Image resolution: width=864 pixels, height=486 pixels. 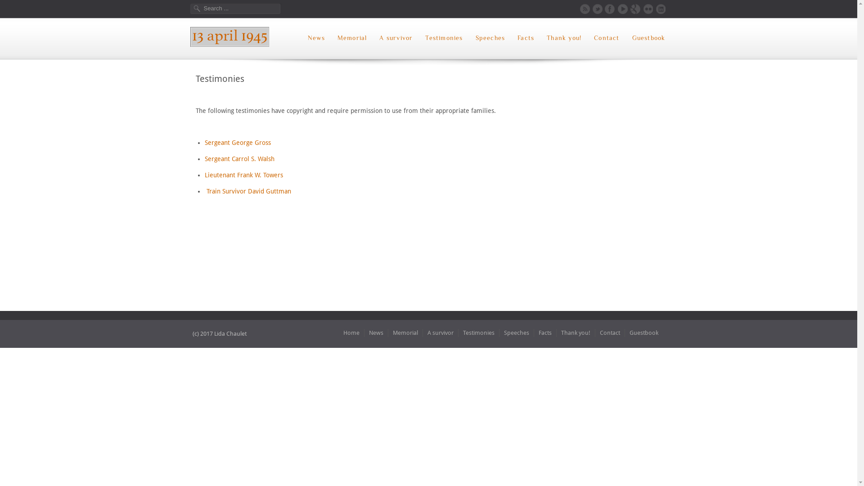 What do you see at coordinates (607, 38) in the screenshot?
I see `Contact` at bounding box center [607, 38].